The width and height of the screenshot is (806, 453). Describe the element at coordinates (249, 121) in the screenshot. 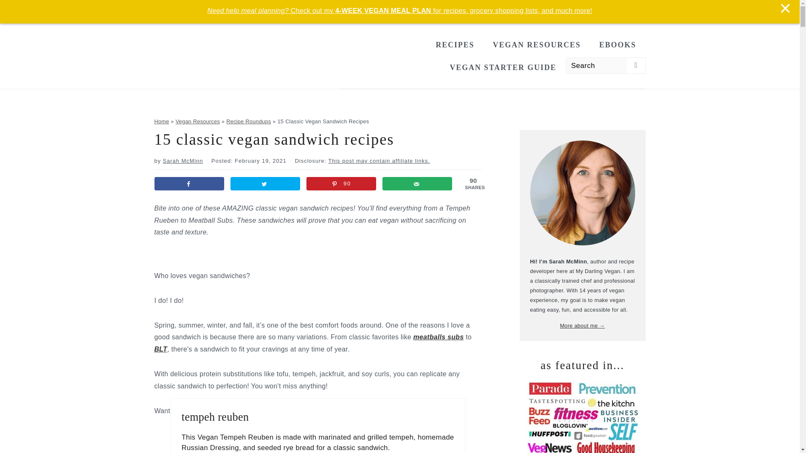

I see `Recipe Roundups` at that location.